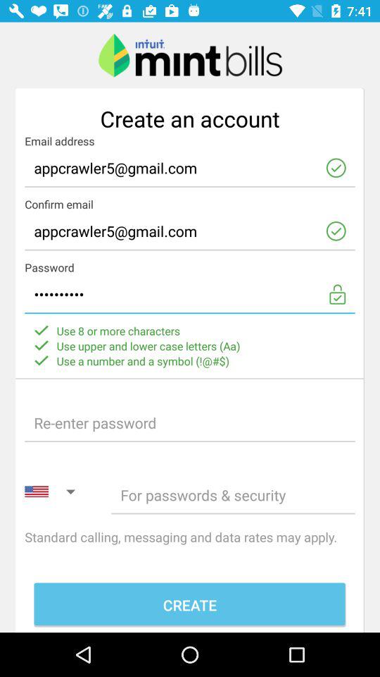  Describe the element at coordinates (233, 495) in the screenshot. I see `password box` at that location.